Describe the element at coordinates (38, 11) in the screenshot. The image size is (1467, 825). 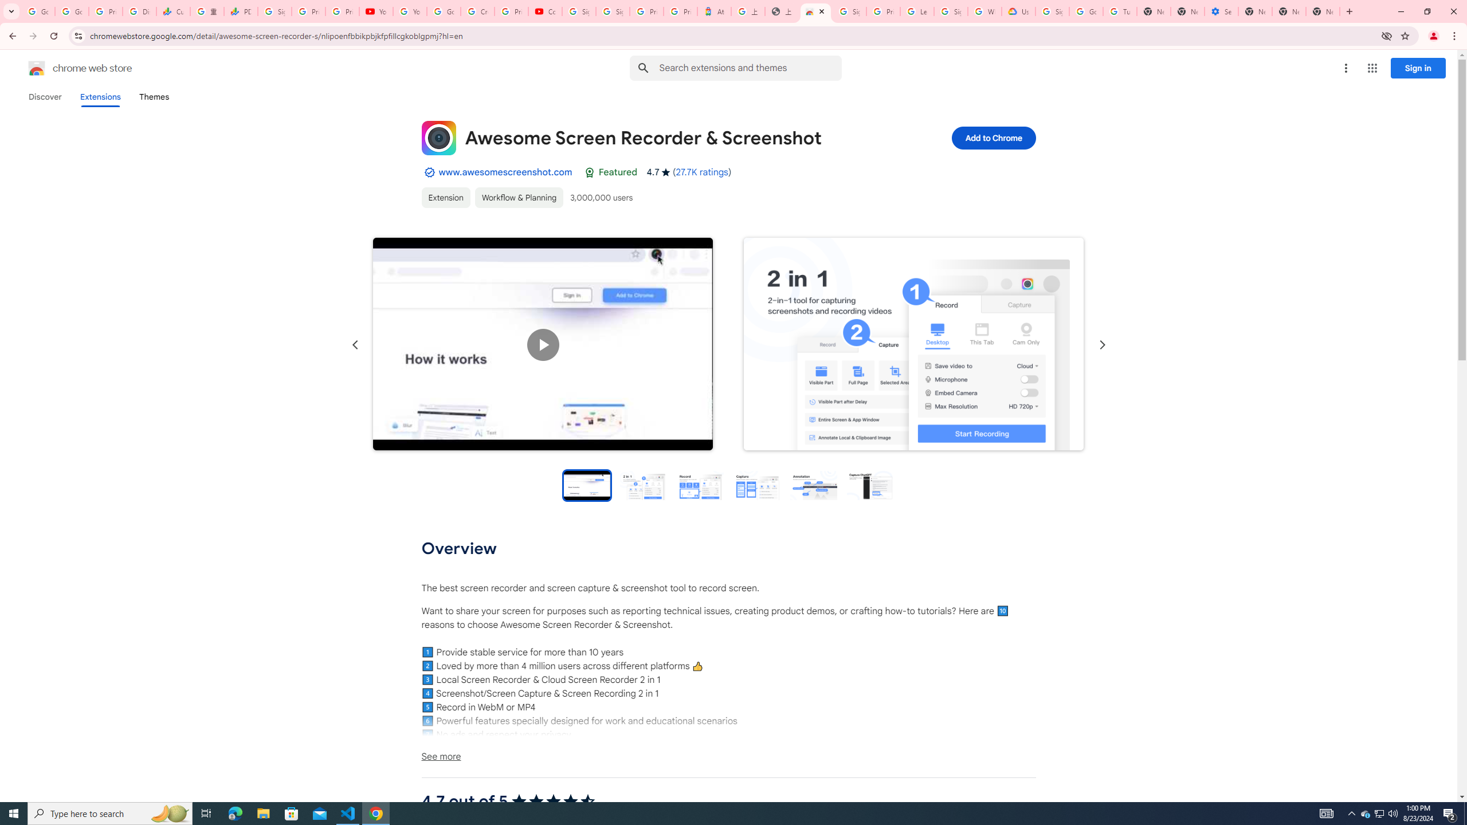
I see `Google Workspace Admin Community` at that location.